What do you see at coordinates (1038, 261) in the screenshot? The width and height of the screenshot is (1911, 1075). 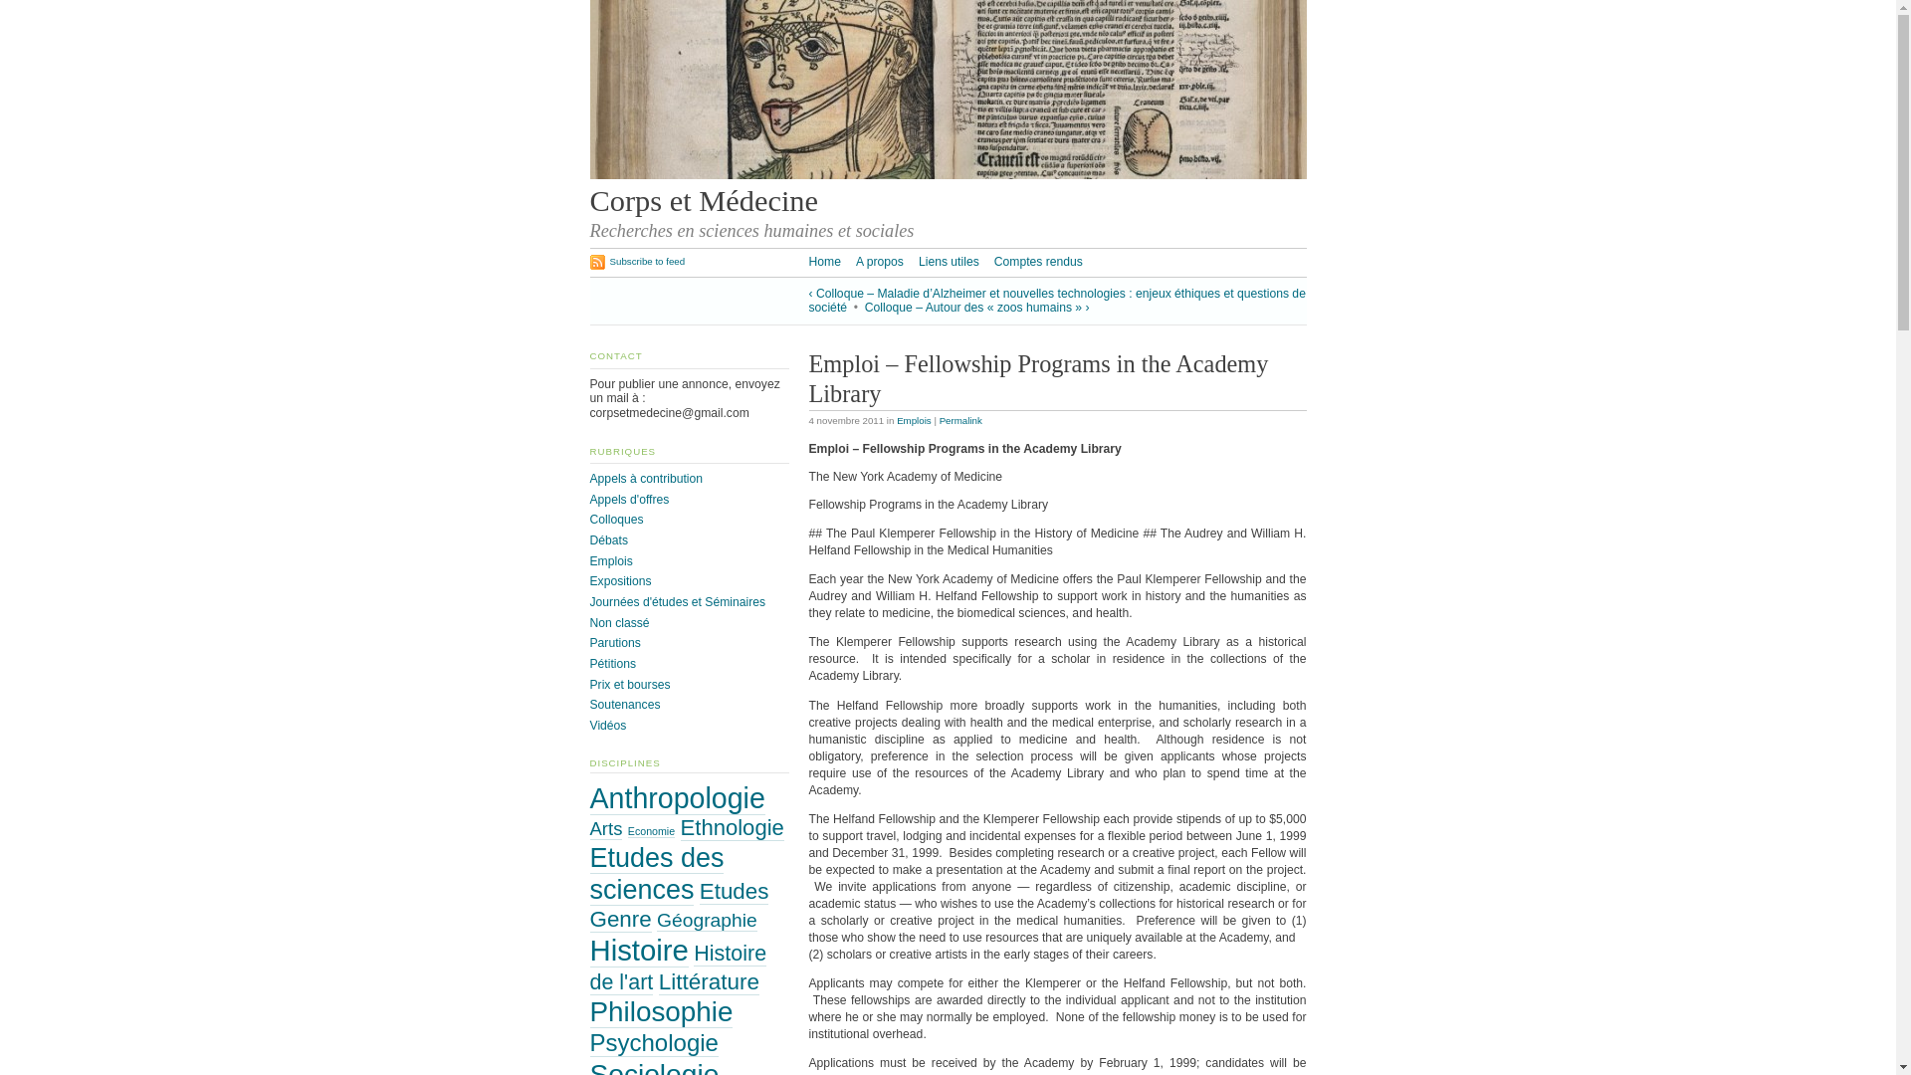 I see `Comptes rendus` at bounding box center [1038, 261].